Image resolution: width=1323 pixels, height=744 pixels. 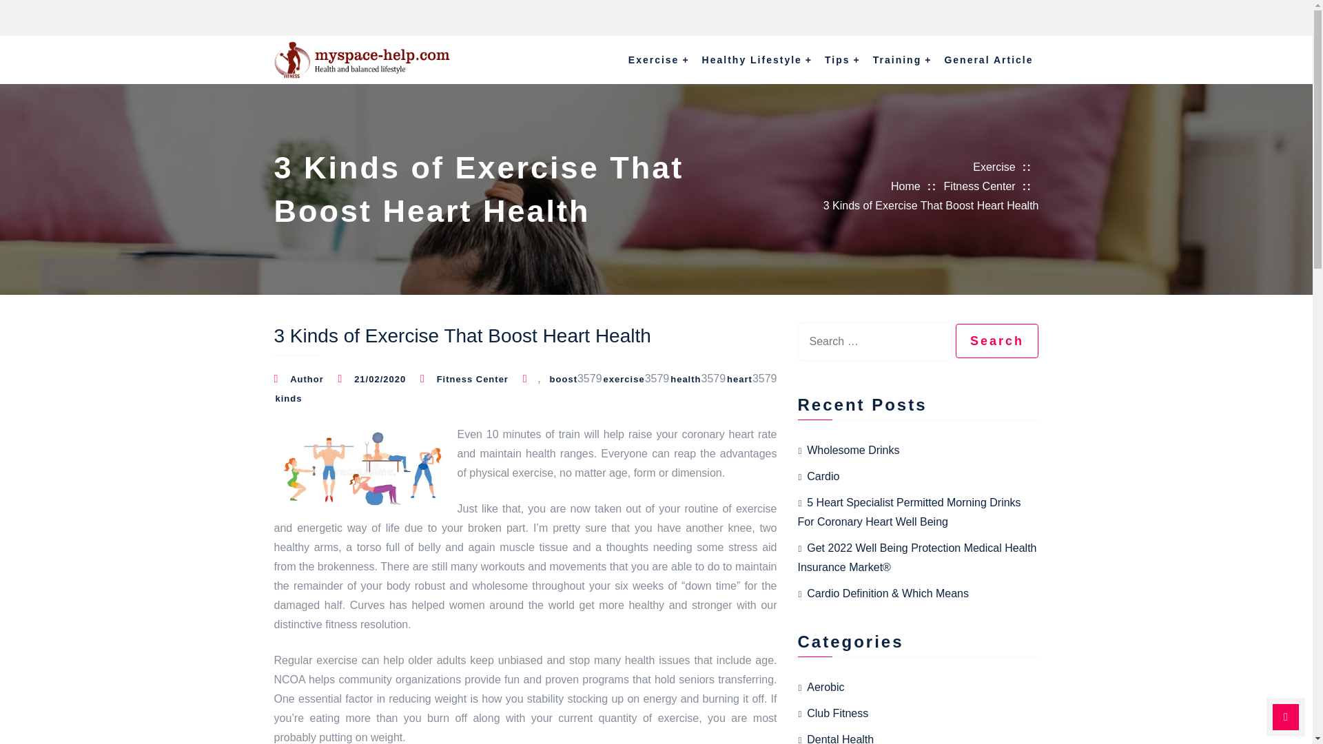 What do you see at coordinates (659, 59) in the screenshot?
I see `Exercise` at bounding box center [659, 59].